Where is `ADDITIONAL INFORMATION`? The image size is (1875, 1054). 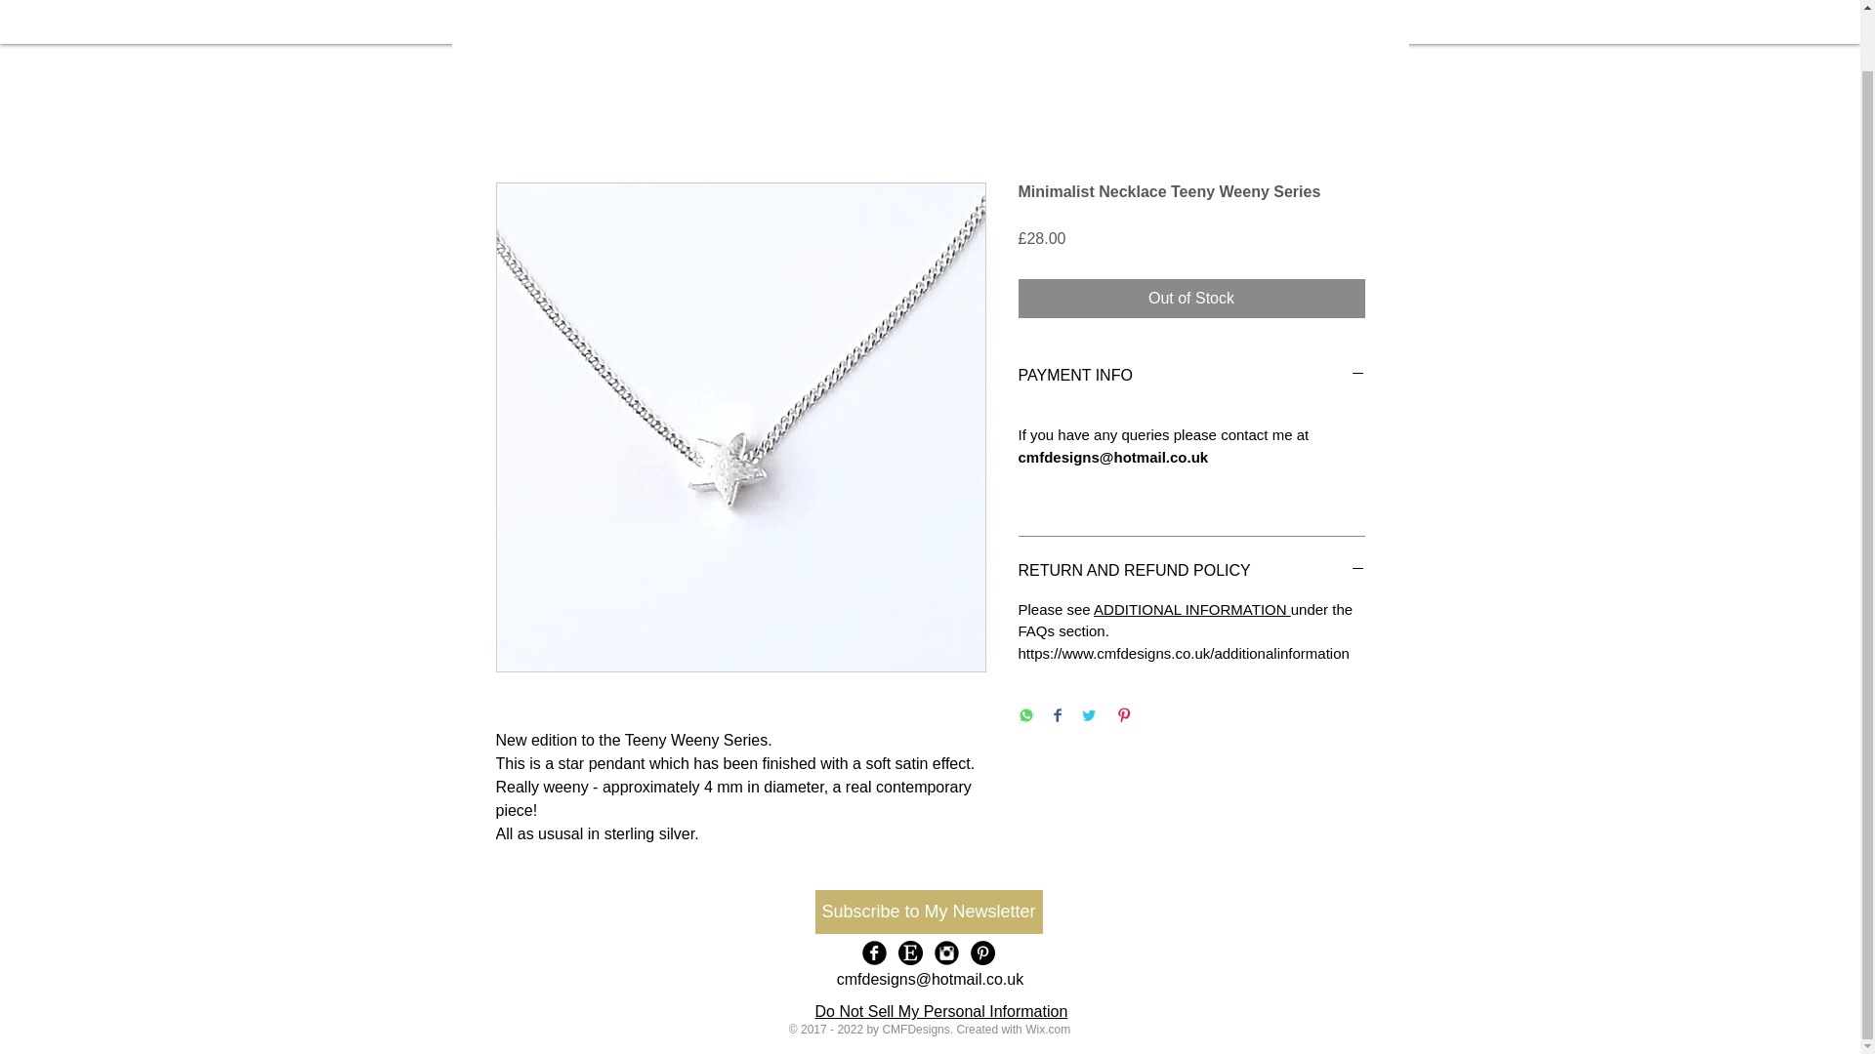
ADDITIONAL INFORMATION is located at coordinates (1191, 609).